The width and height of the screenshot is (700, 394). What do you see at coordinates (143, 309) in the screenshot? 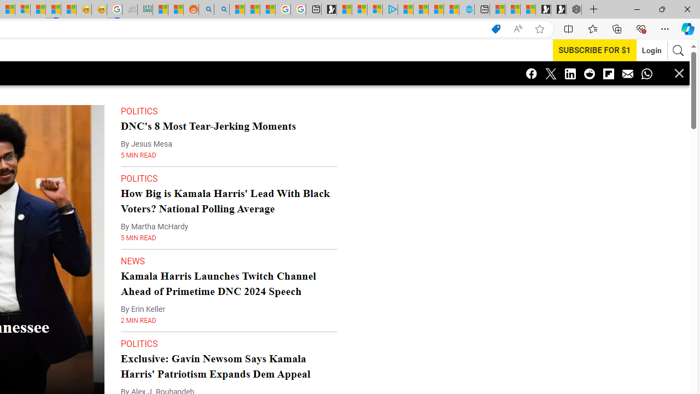
I see `By Erin Keller` at bounding box center [143, 309].